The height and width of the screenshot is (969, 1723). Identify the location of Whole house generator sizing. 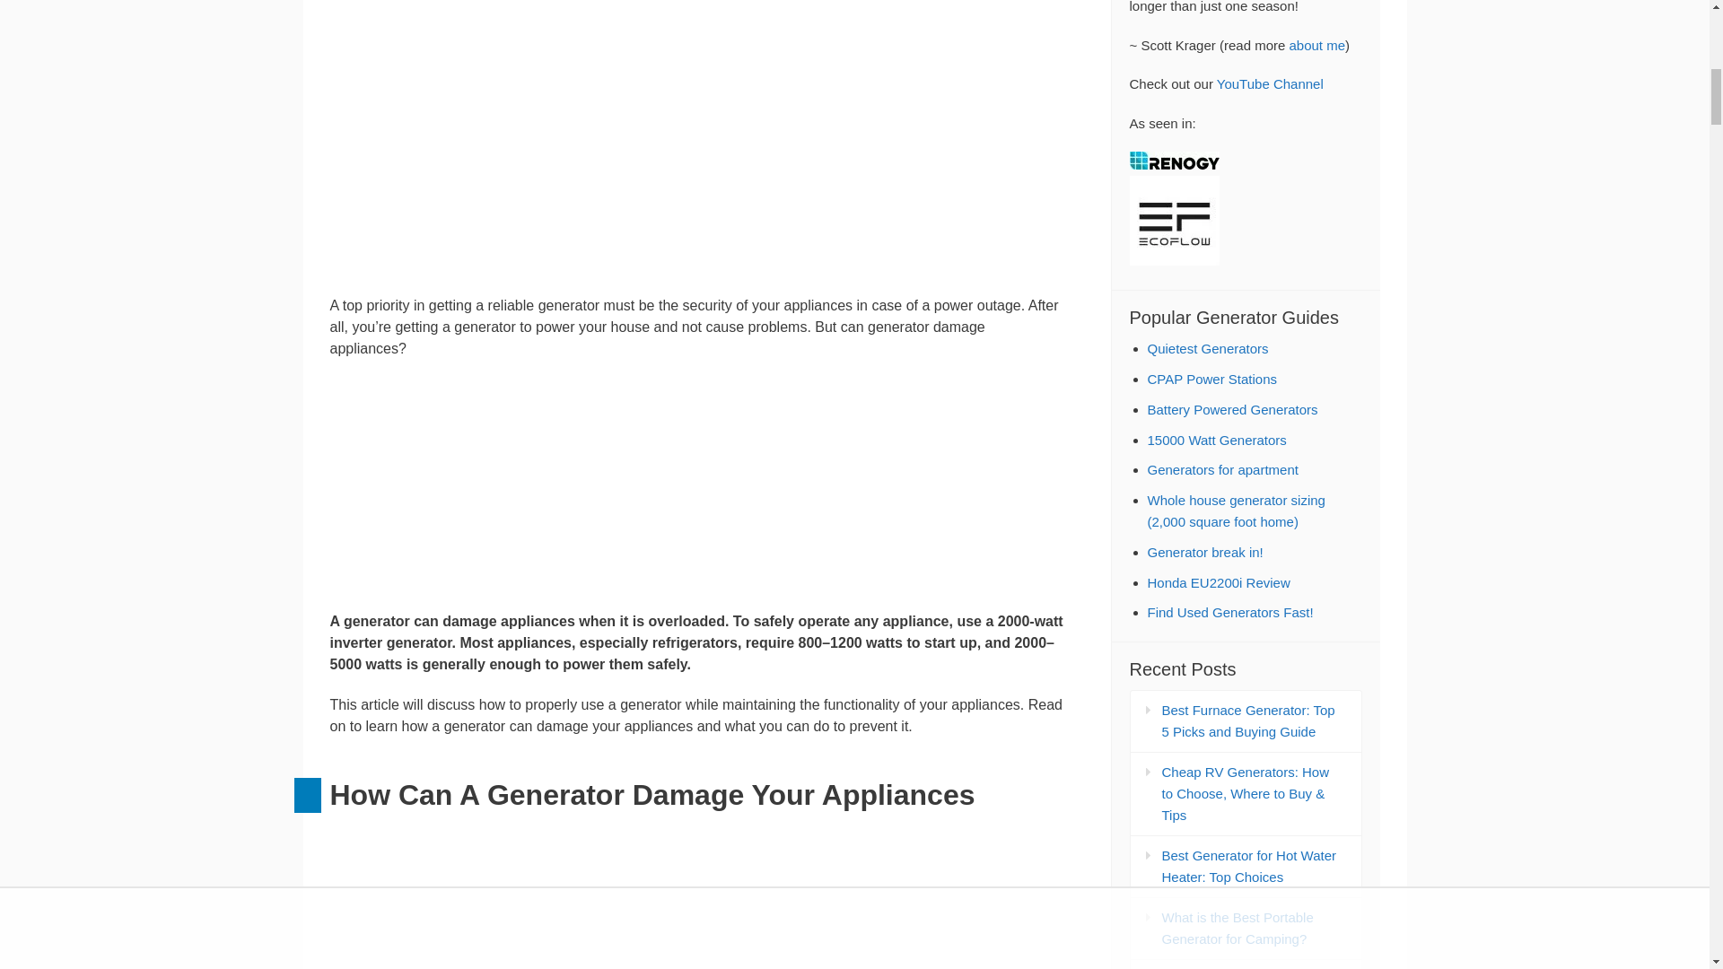
(1236, 510).